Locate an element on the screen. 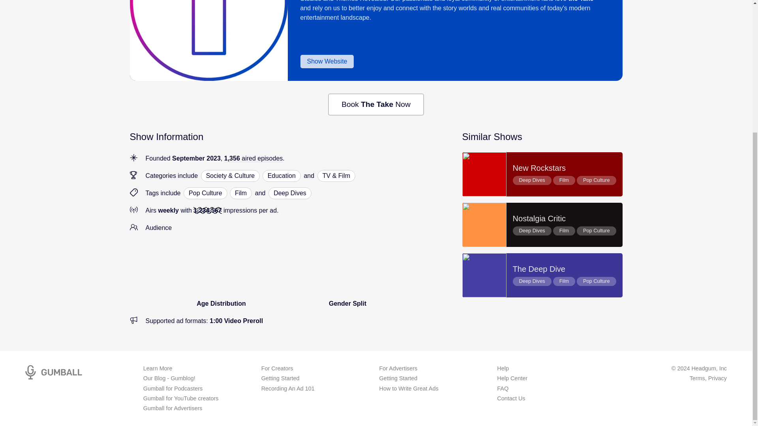 The image size is (758, 426). Book The Take Now is located at coordinates (376, 104).